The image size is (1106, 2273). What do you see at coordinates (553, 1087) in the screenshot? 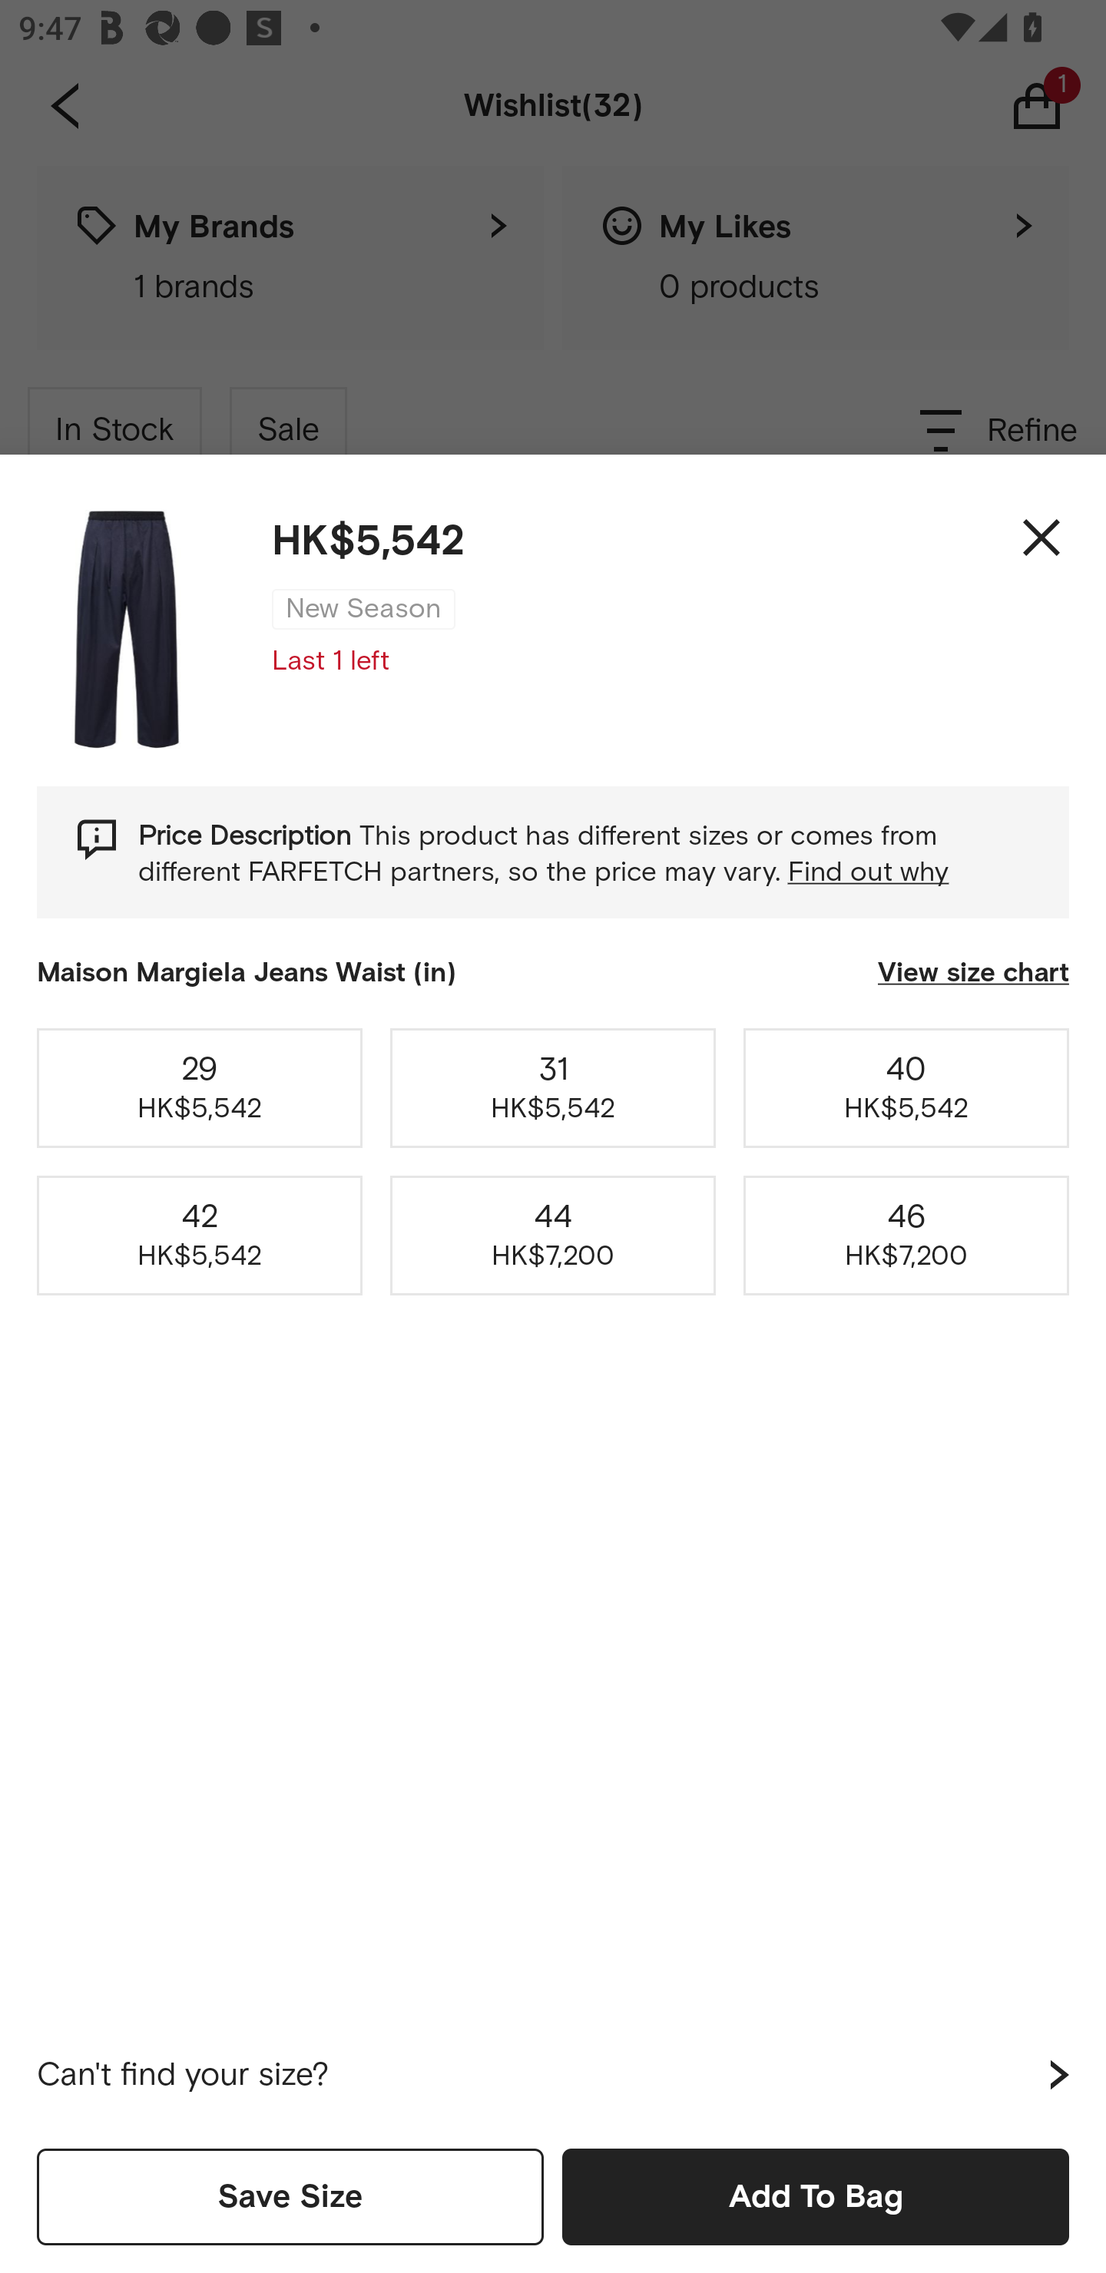
I see `31 HK$5,542` at bounding box center [553, 1087].